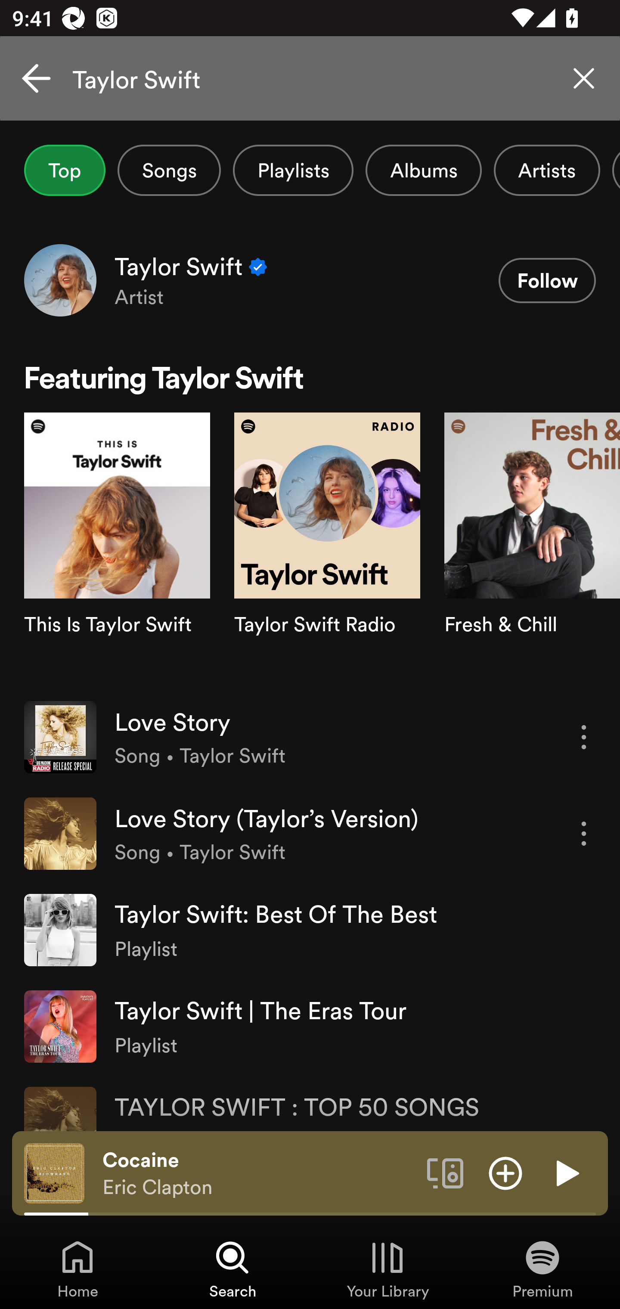 This screenshot has width=620, height=1309. I want to click on Your Library, Tab 3 of 4 Your Library Your Library, so click(387, 1269).